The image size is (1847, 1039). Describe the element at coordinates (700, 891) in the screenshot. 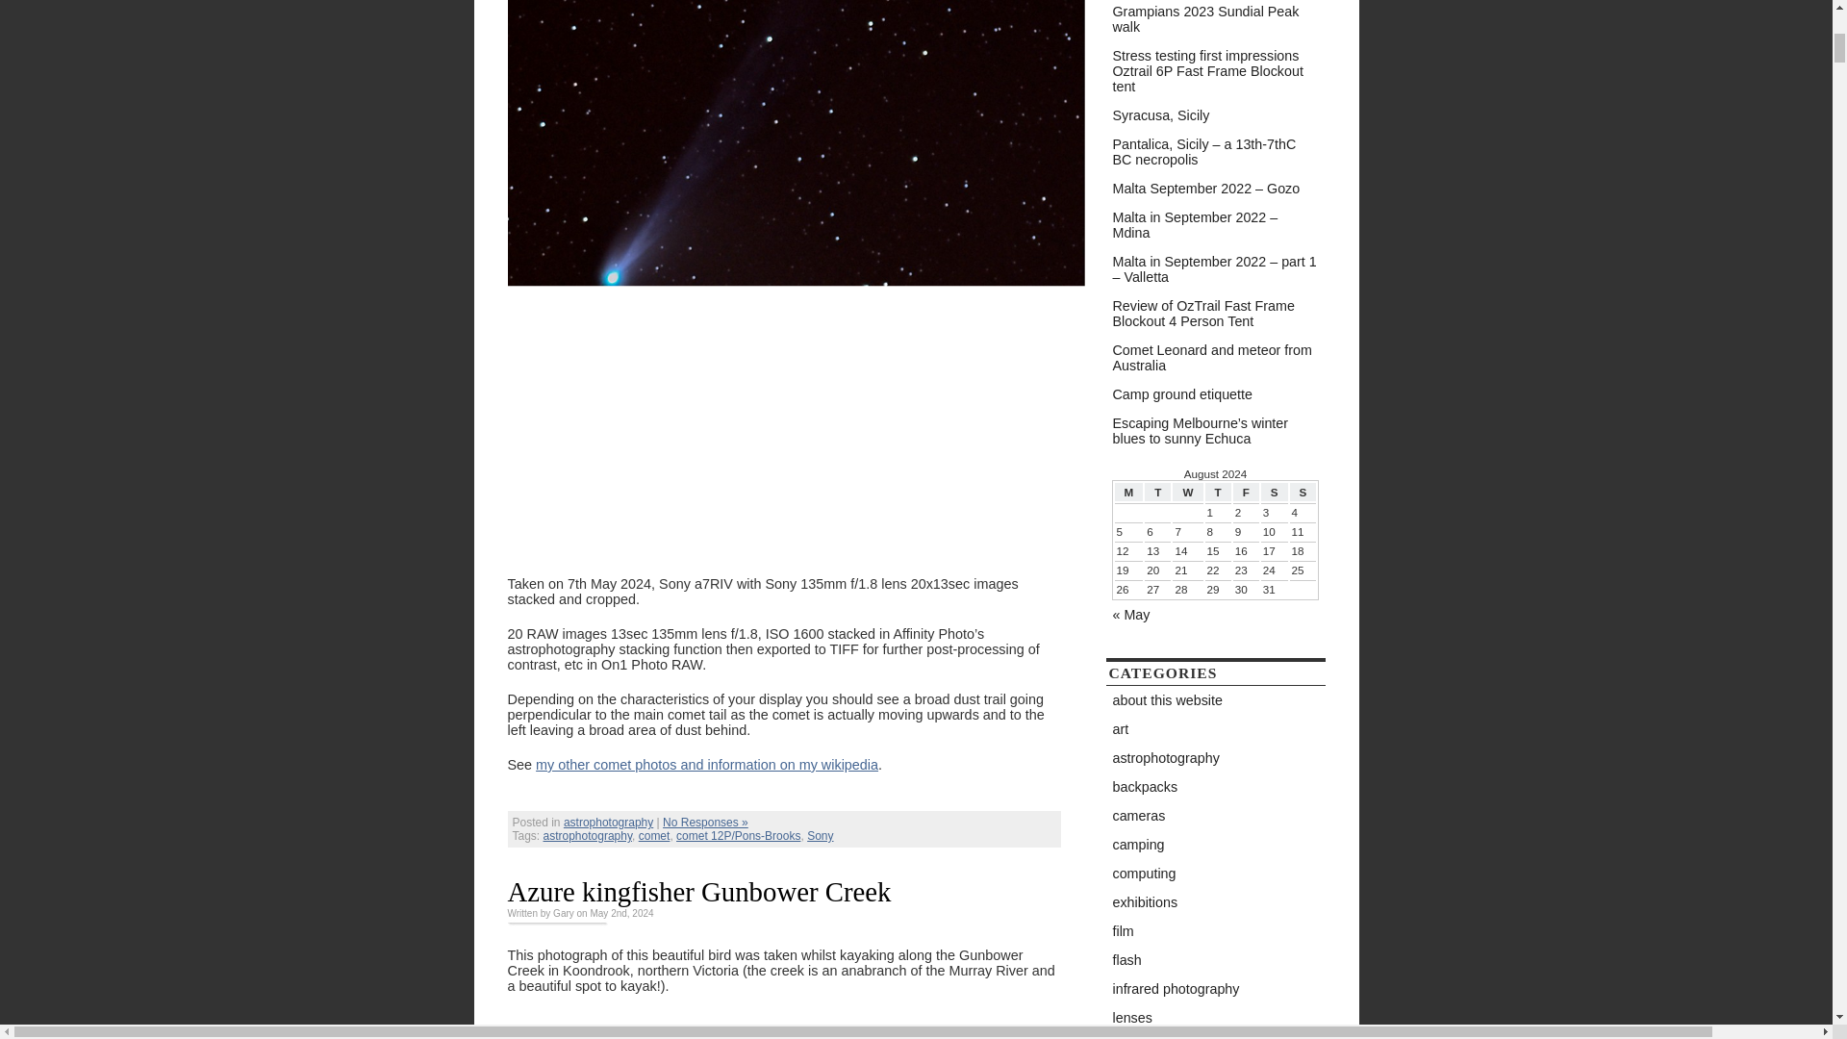

I see `Permanent Link to Azure kingfisher Gunbower Creek` at that location.